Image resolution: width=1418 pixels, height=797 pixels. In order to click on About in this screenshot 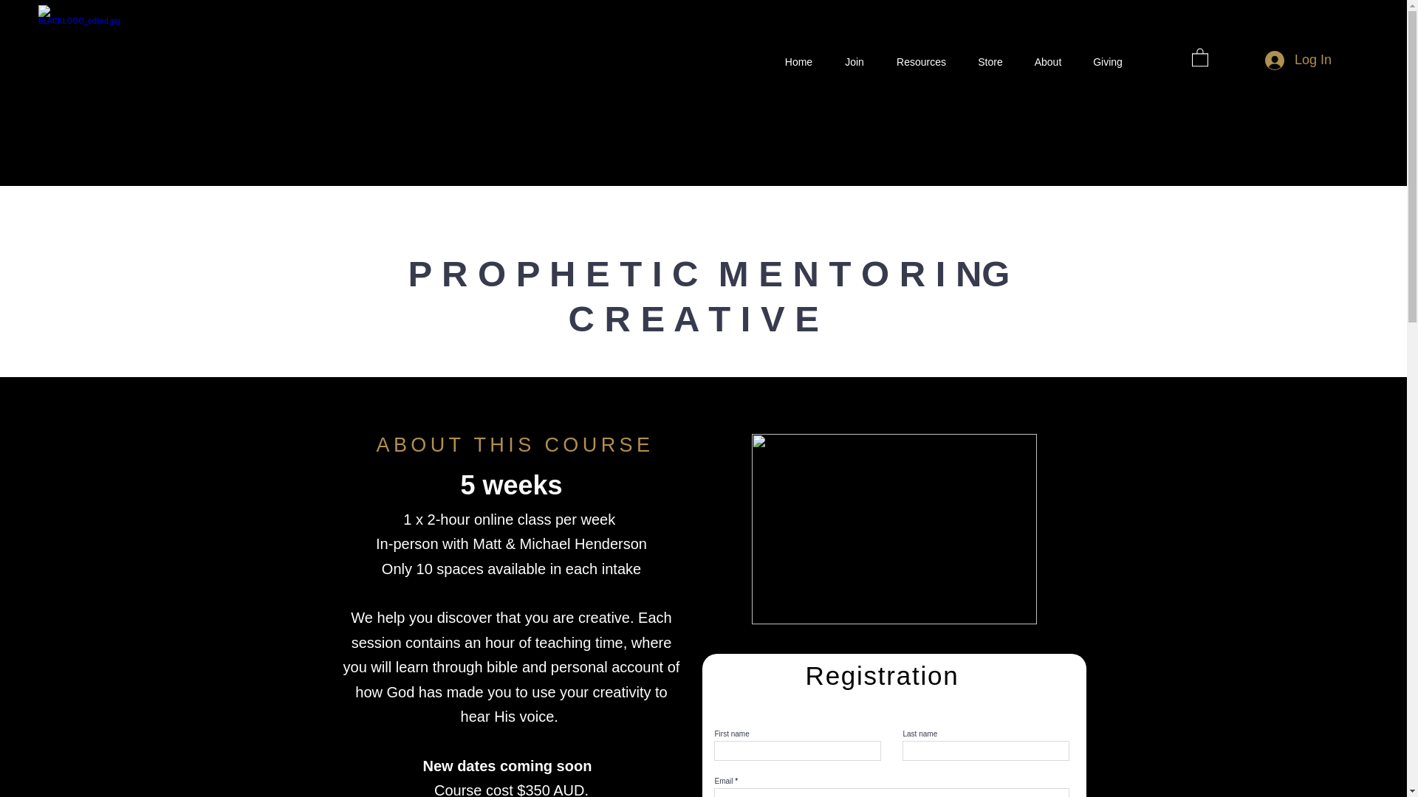, I will do `click(1047, 61)`.